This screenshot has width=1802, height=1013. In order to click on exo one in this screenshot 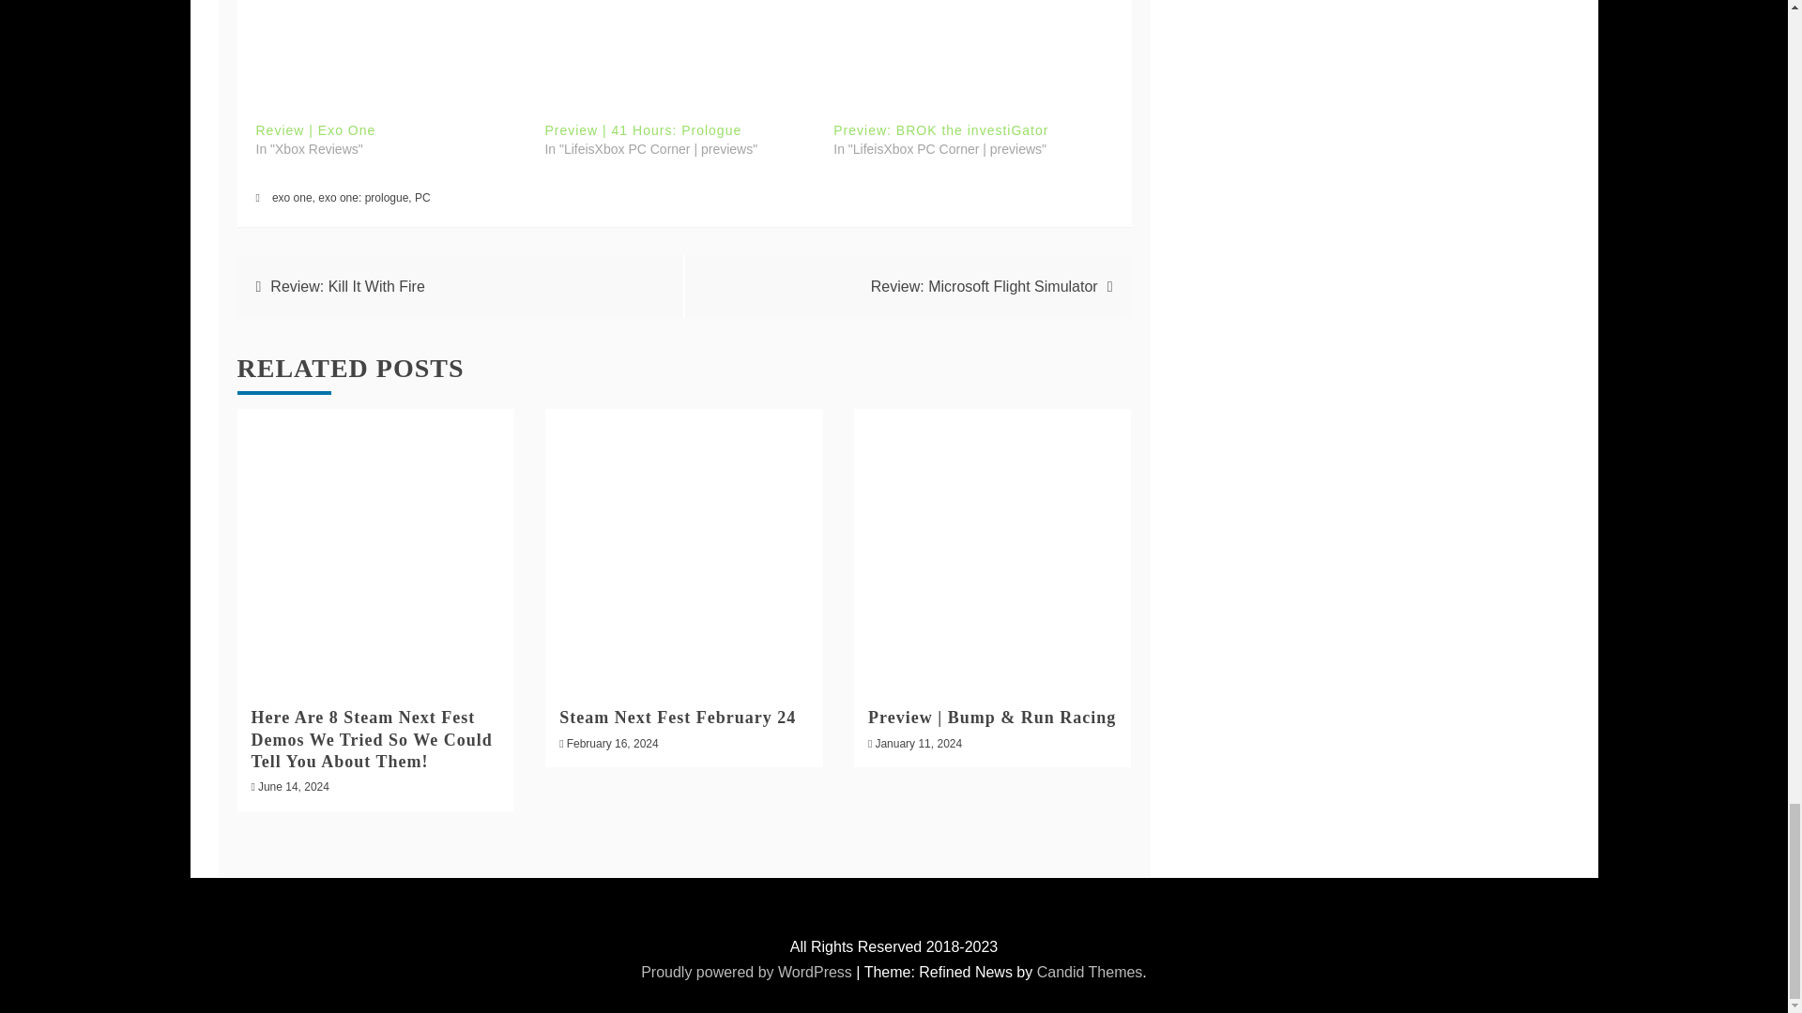, I will do `click(291, 198)`.